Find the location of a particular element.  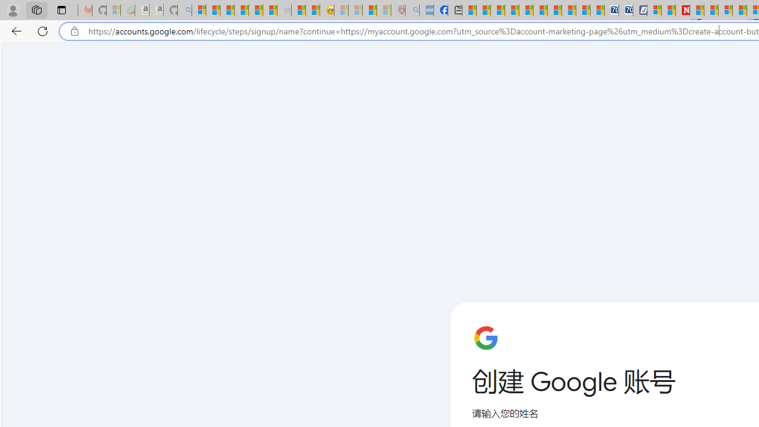

Latest Politics News & Archive | Newsweek.com is located at coordinates (683, 11).